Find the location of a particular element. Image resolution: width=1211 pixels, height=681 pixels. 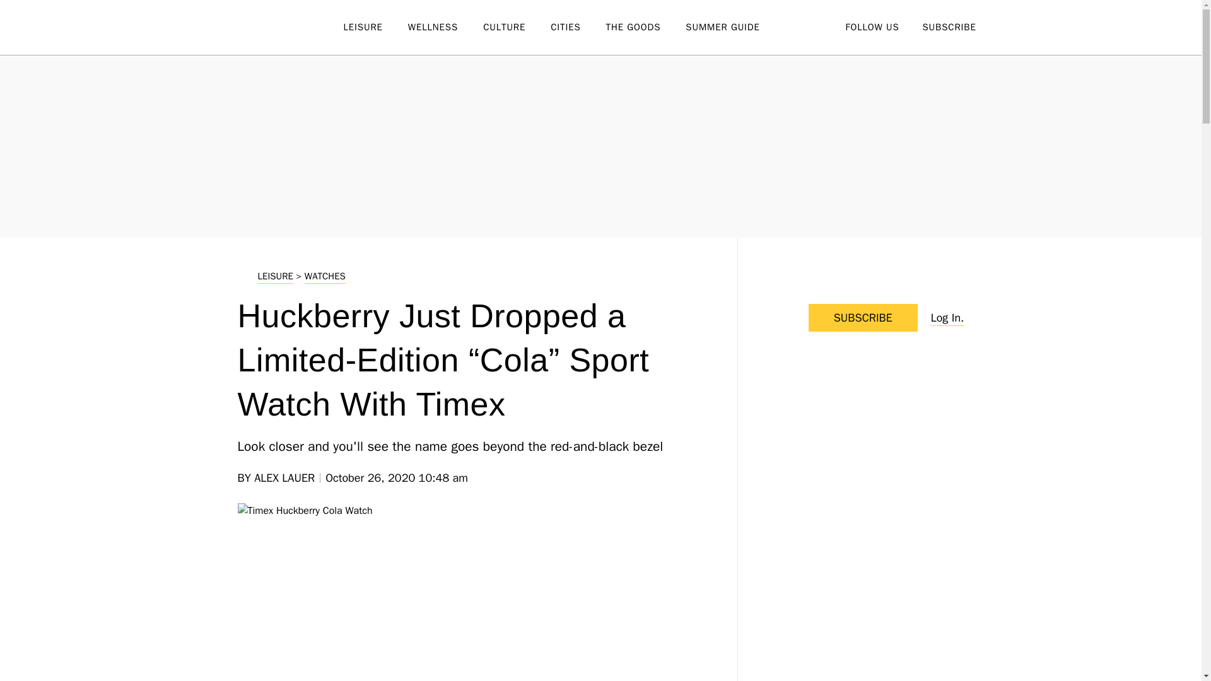

FOLLOW US is located at coordinates (872, 26).